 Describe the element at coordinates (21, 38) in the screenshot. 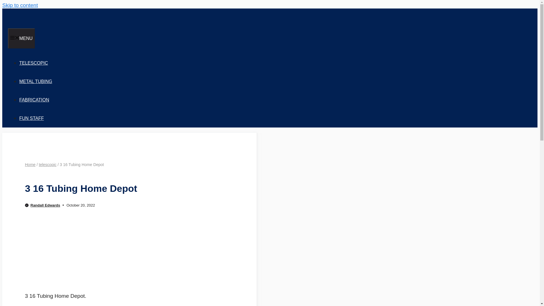

I see `MENU` at that location.